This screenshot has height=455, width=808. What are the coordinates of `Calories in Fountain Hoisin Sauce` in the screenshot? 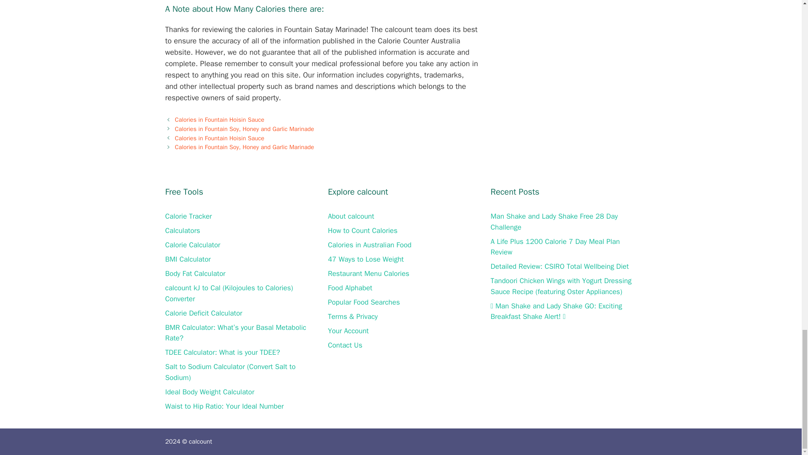 It's located at (220, 138).